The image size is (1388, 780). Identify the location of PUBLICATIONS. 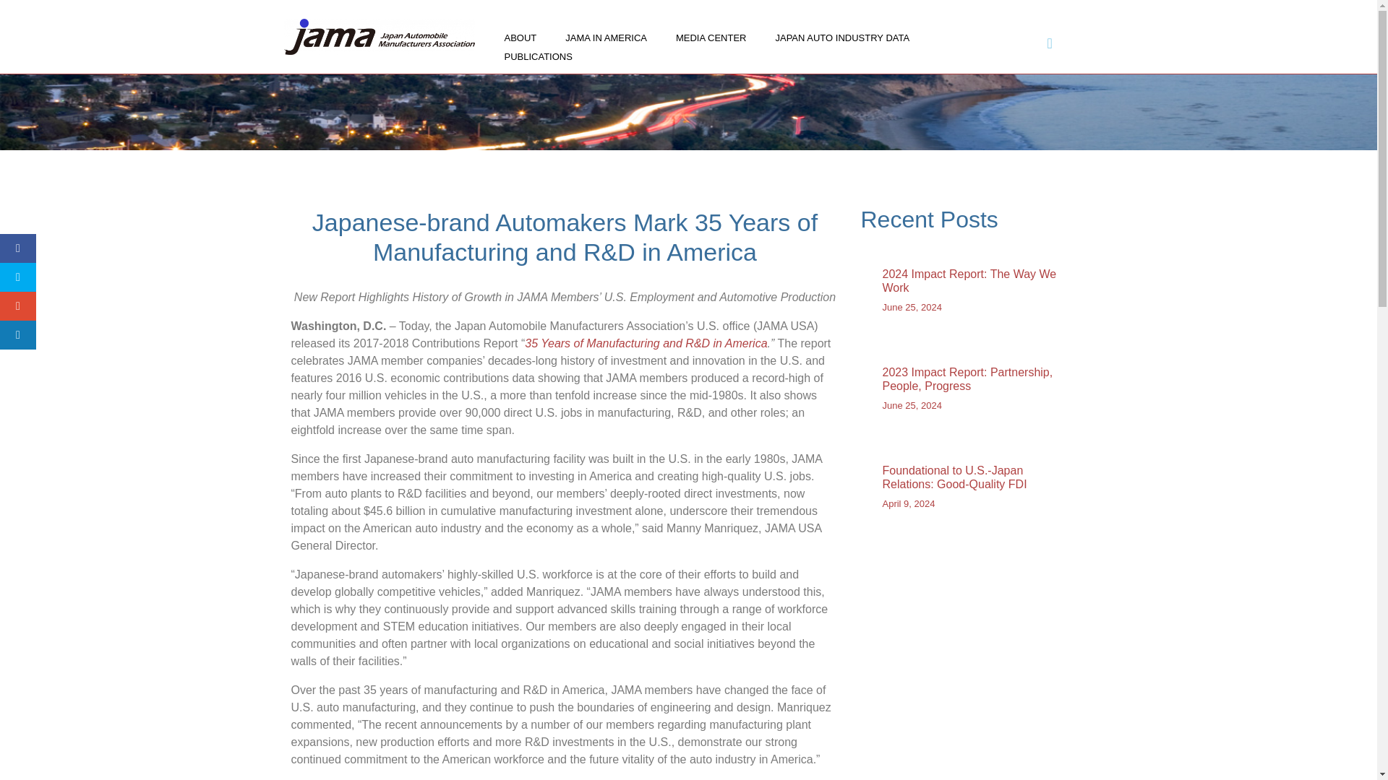
(538, 56).